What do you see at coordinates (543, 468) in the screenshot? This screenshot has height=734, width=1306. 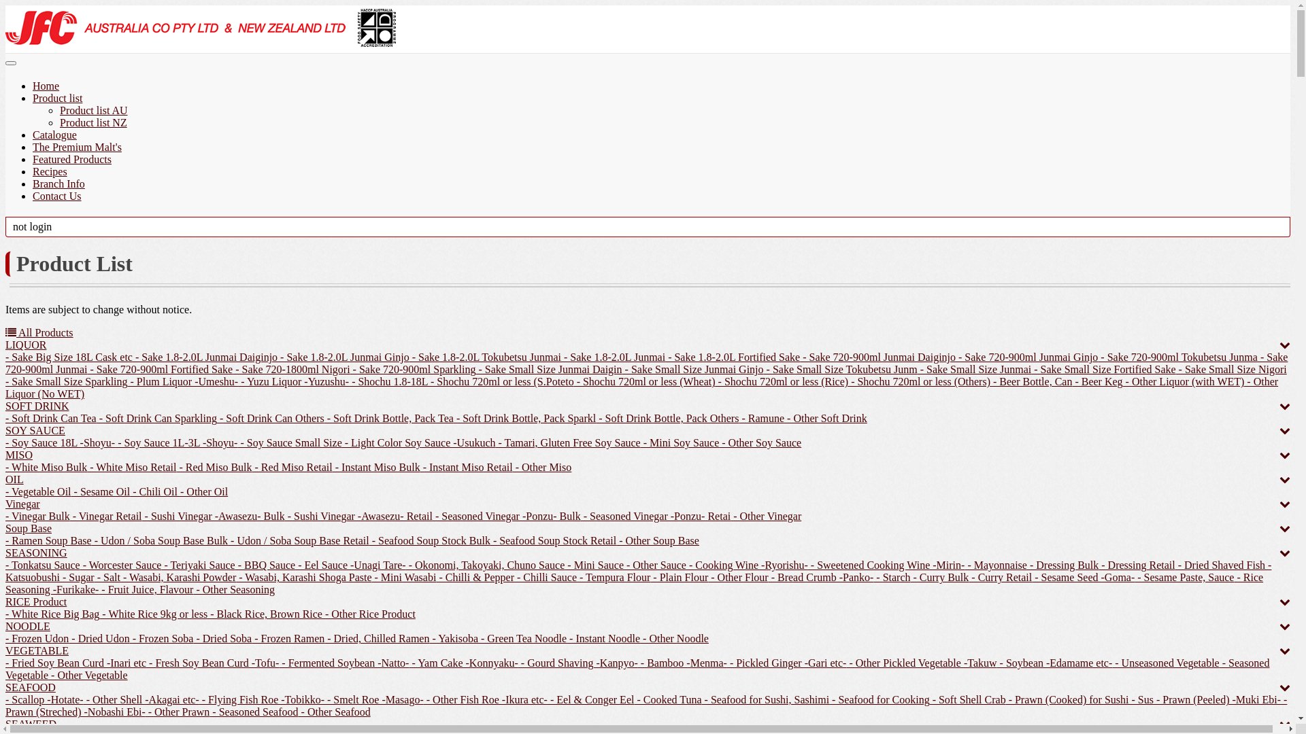 I see `- Other Miso` at bounding box center [543, 468].